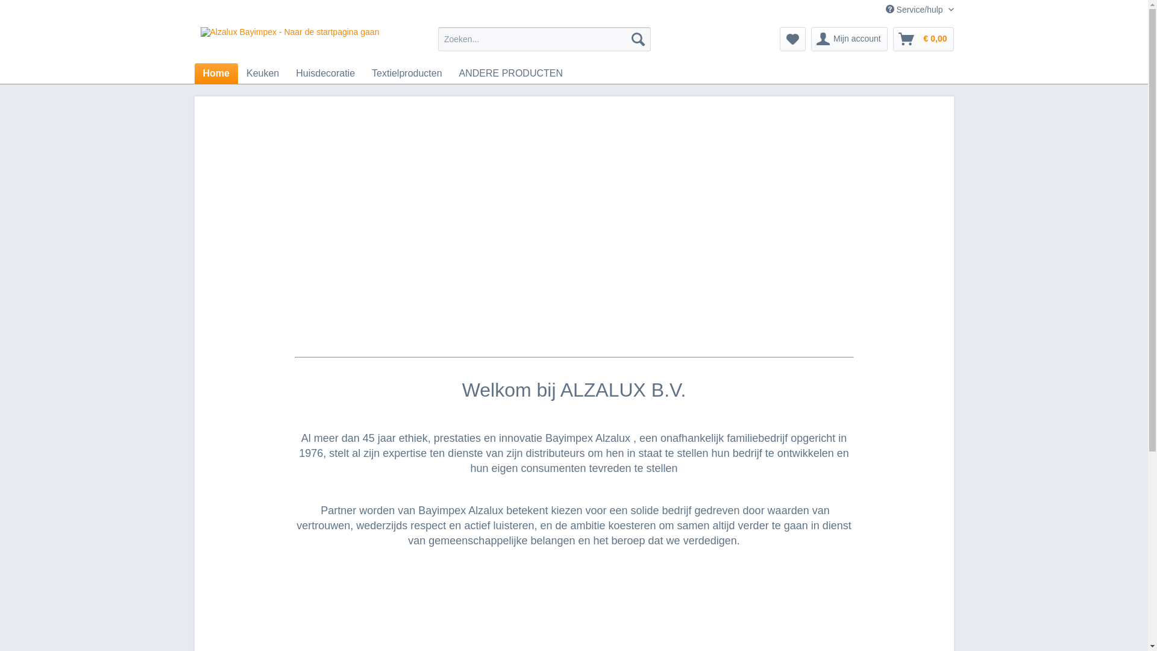 This screenshot has height=651, width=1157. Describe the element at coordinates (289, 42) in the screenshot. I see `Alzalux Bayimpex - Naar de startpagina gaan` at that location.